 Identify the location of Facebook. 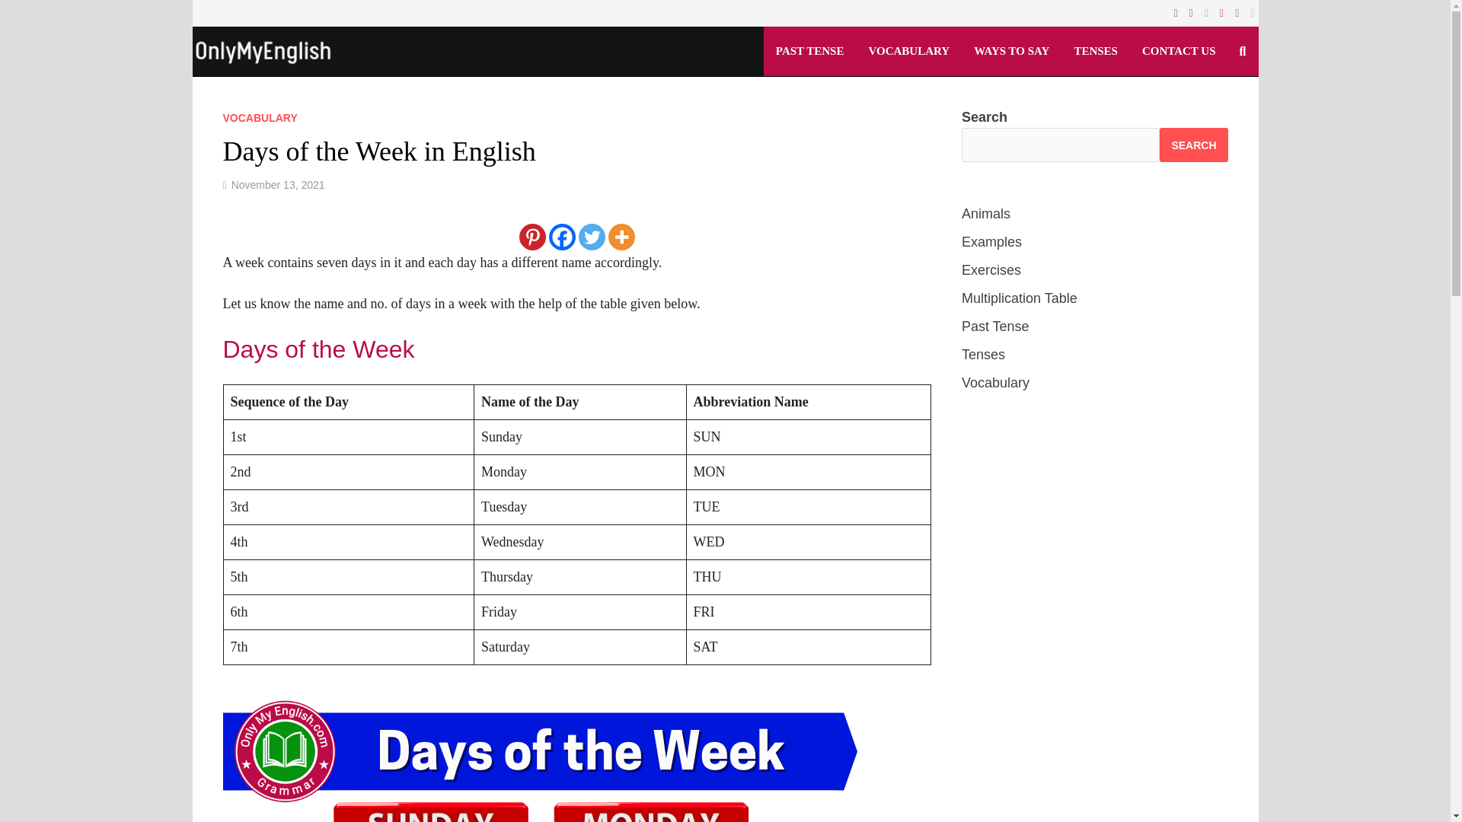
(562, 237).